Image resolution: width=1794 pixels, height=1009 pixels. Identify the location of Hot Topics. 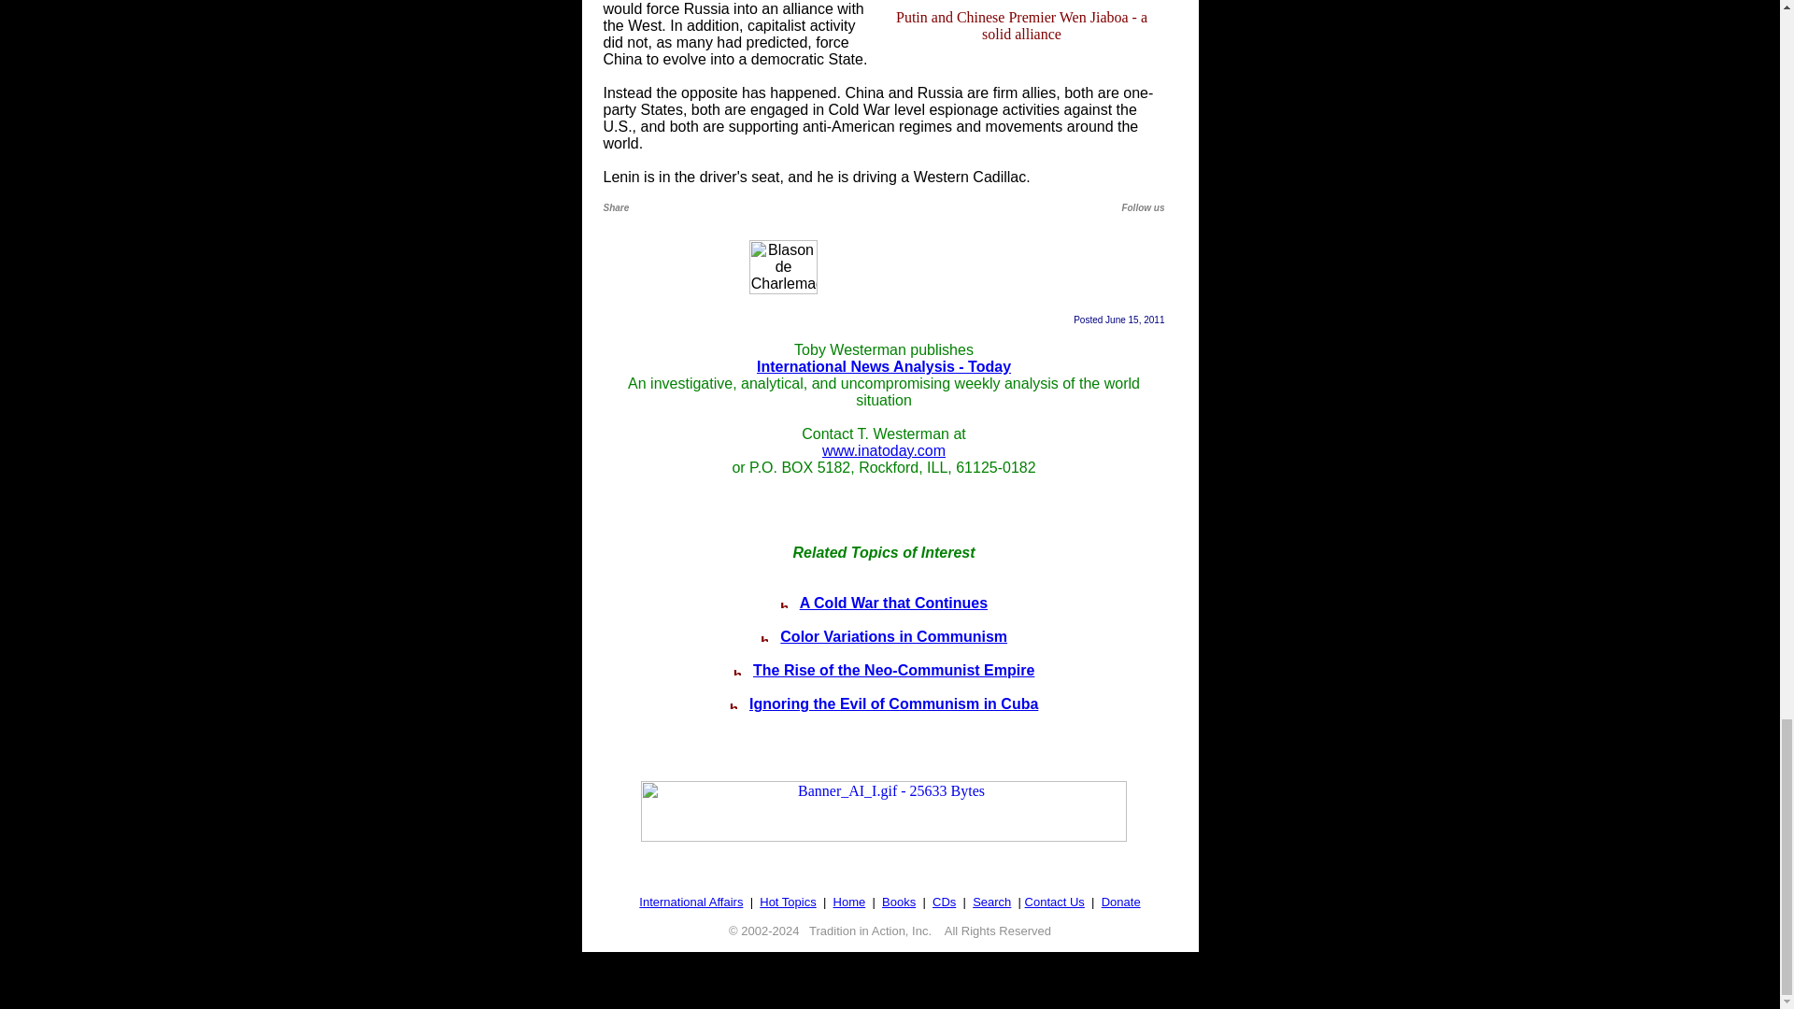
(787, 902).